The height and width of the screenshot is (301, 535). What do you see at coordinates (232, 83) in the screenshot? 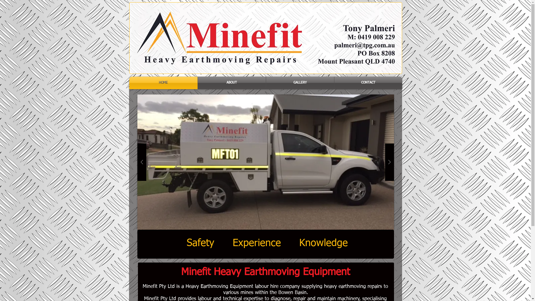
I see `ABOUT` at bounding box center [232, 83].